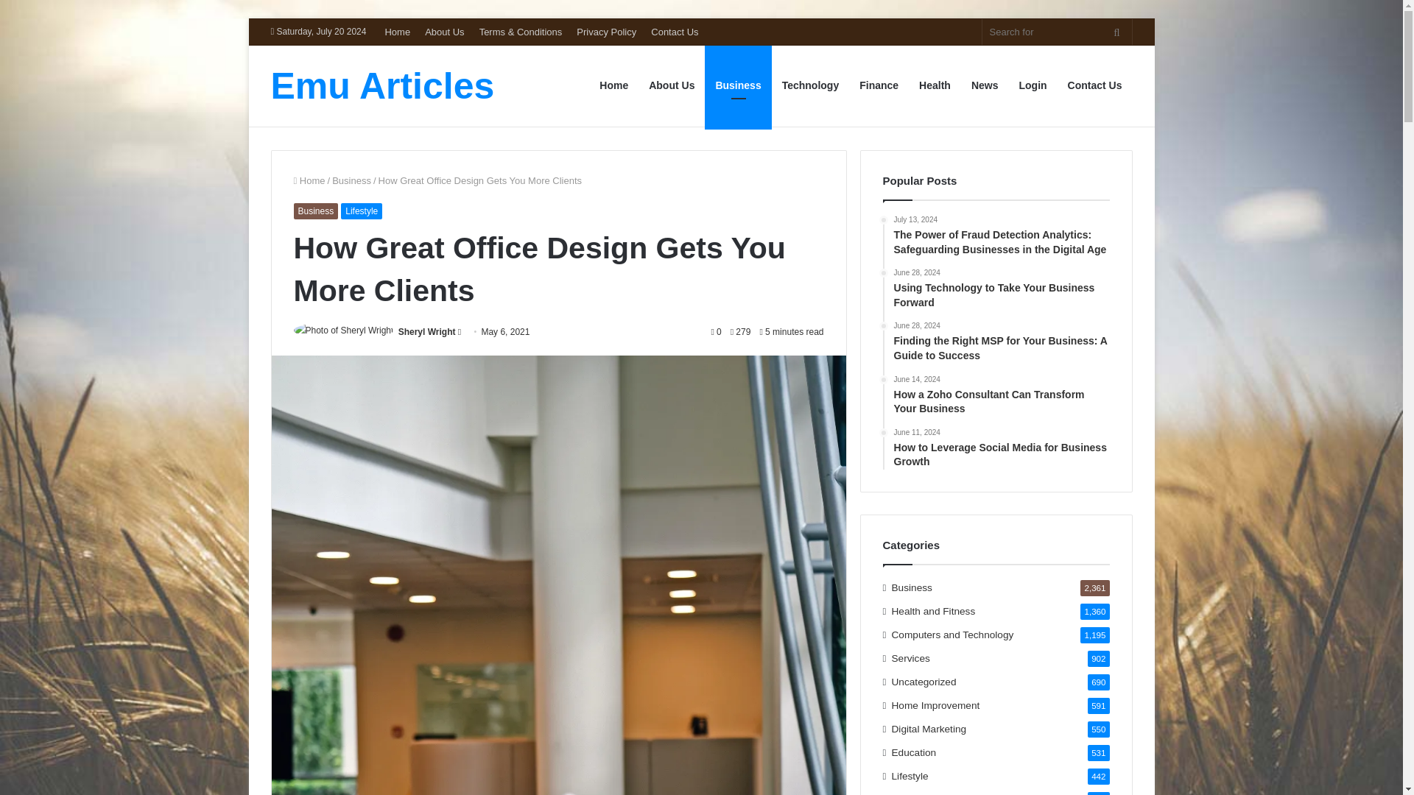 This screenshot has width=1414, height=795. Describe the element at coordinates (1058, 31) in the screenshot. I see `Search for` at that location.